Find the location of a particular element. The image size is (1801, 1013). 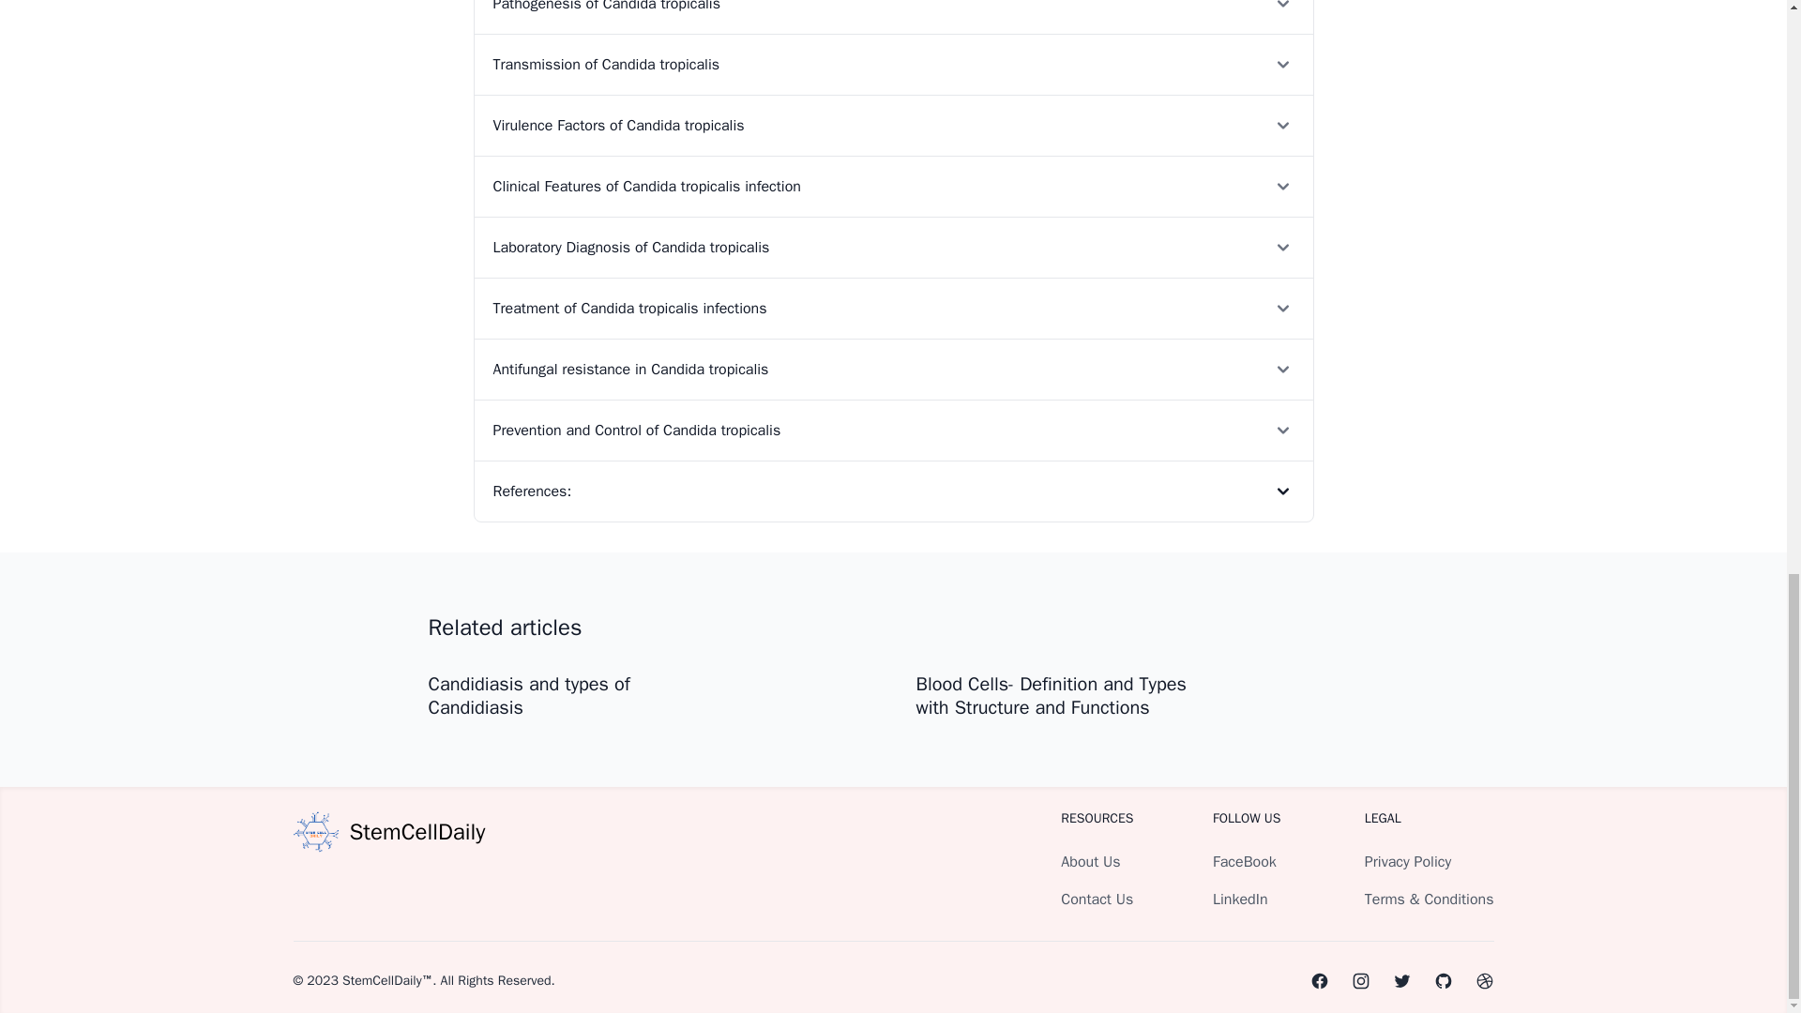

Pathogenesis of Candida tropicalis is located at coordinates (893, 17).